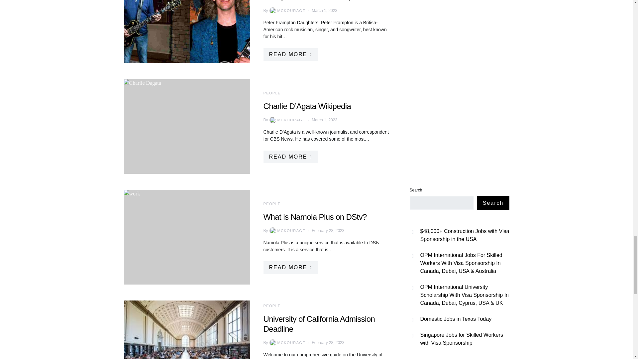 This screenshot has height=359, width=638. What do you see at coordinates (314, 217) in the screenshot?
I see `What is Namola Plus on DStv?` at bounding box center [314, 217].